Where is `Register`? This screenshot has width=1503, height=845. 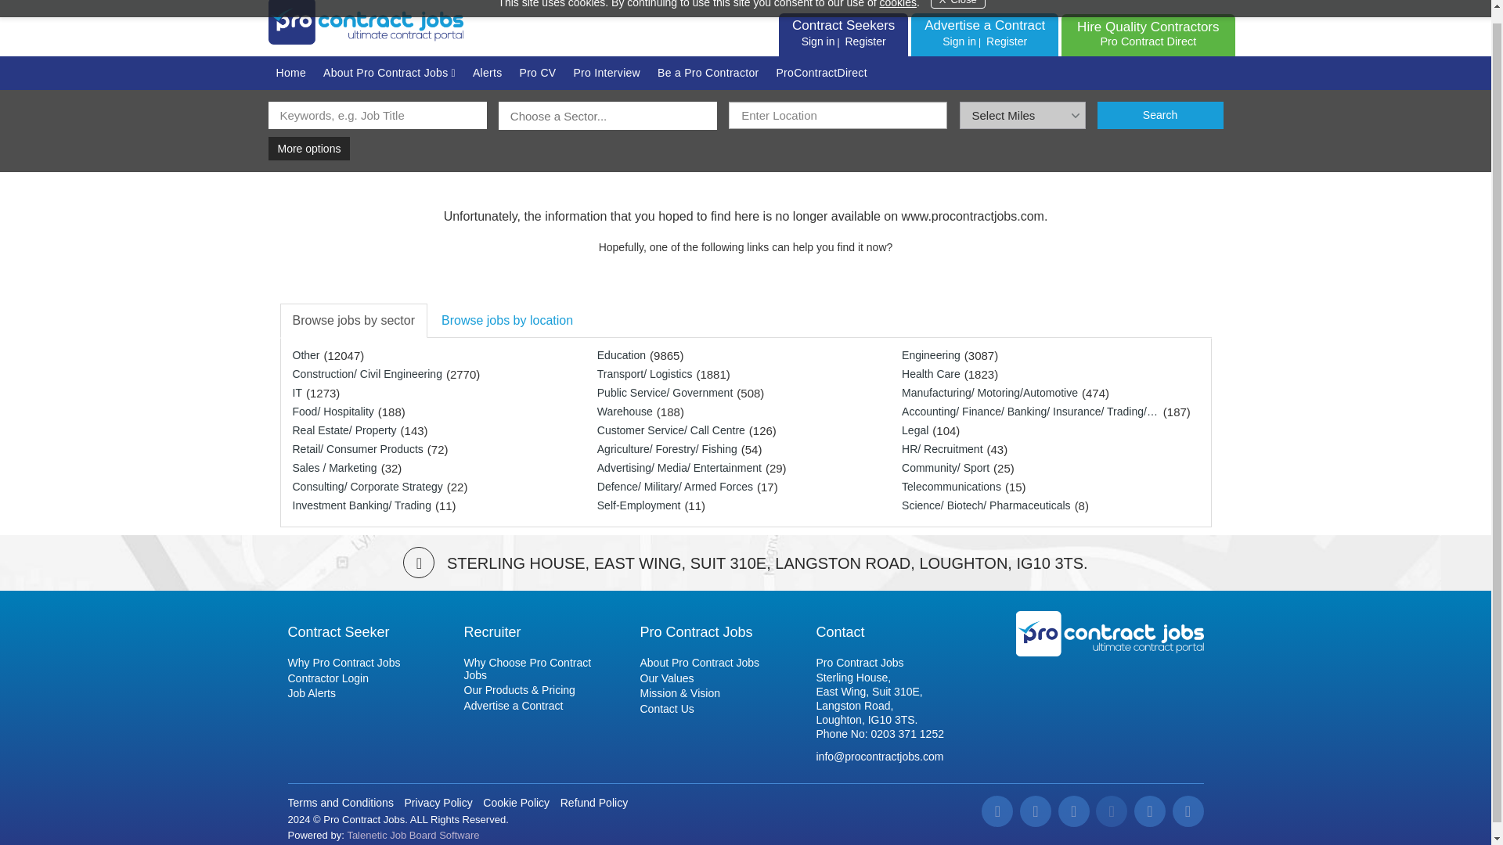 Register is located at coordinates (864, 41).